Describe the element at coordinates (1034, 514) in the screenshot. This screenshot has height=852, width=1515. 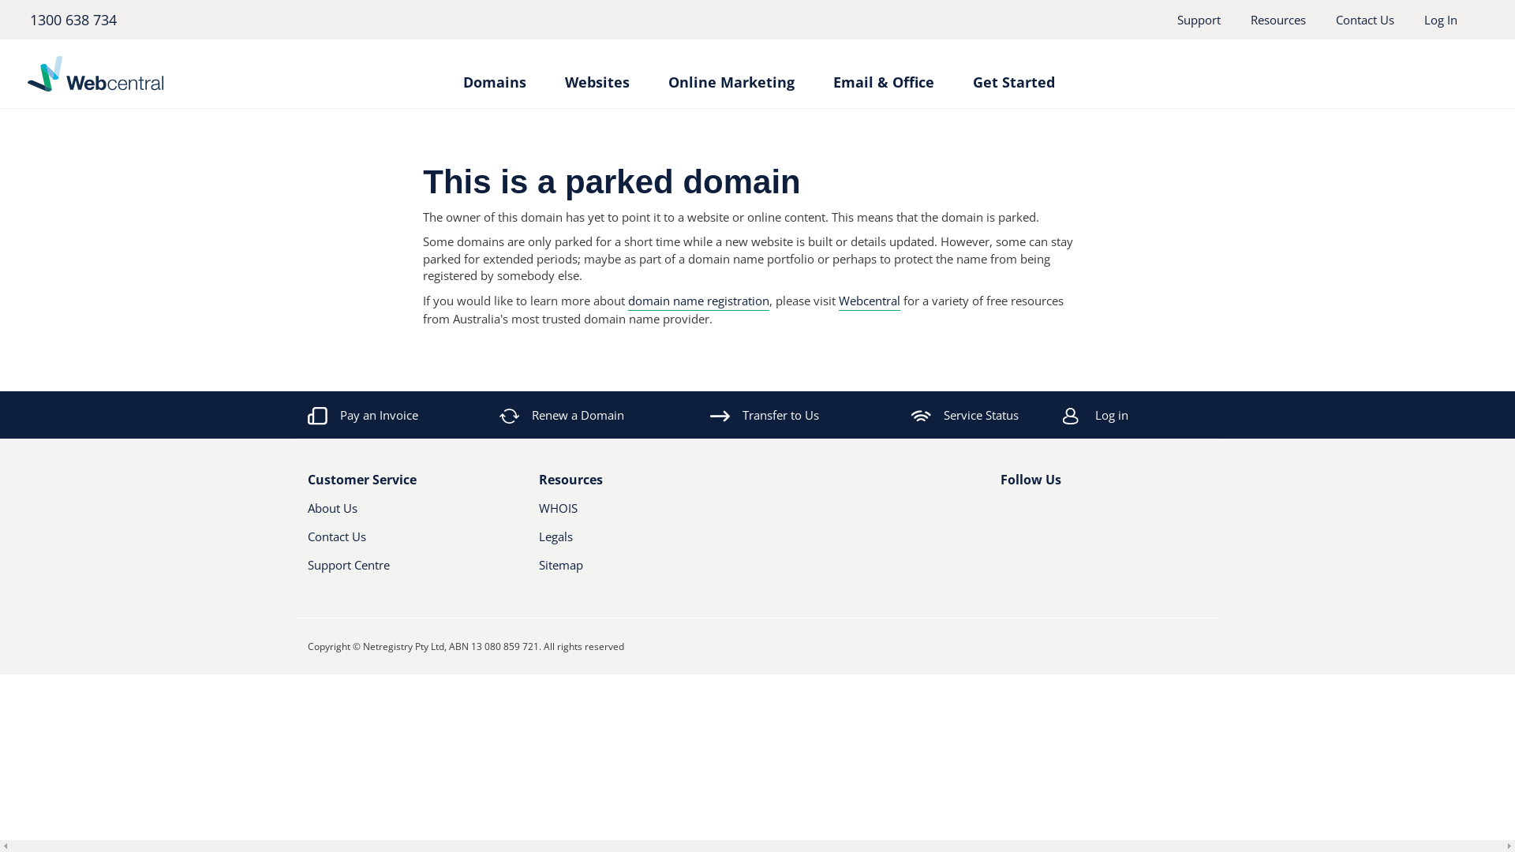
I see `Twitter` at that location.